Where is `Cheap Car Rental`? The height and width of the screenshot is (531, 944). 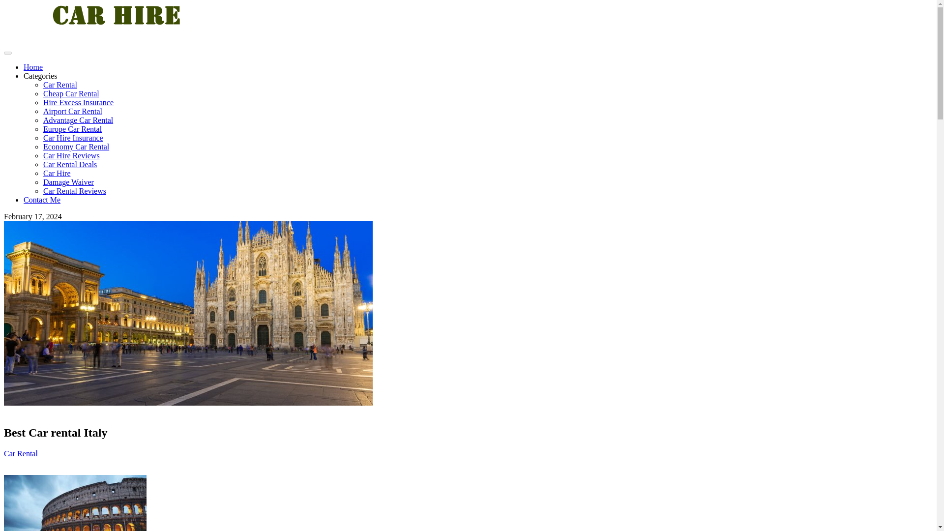 Cheap Car Rental is located at coordinates (71, 93).